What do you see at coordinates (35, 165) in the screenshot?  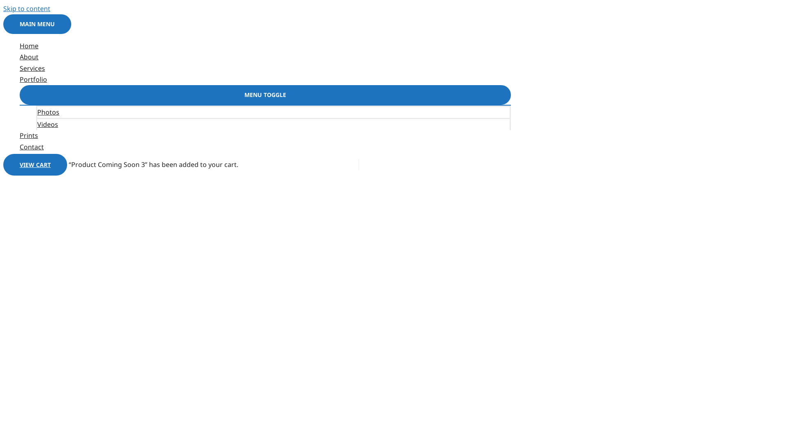 I see `VIEW CART` at bounding box center [35, 165].